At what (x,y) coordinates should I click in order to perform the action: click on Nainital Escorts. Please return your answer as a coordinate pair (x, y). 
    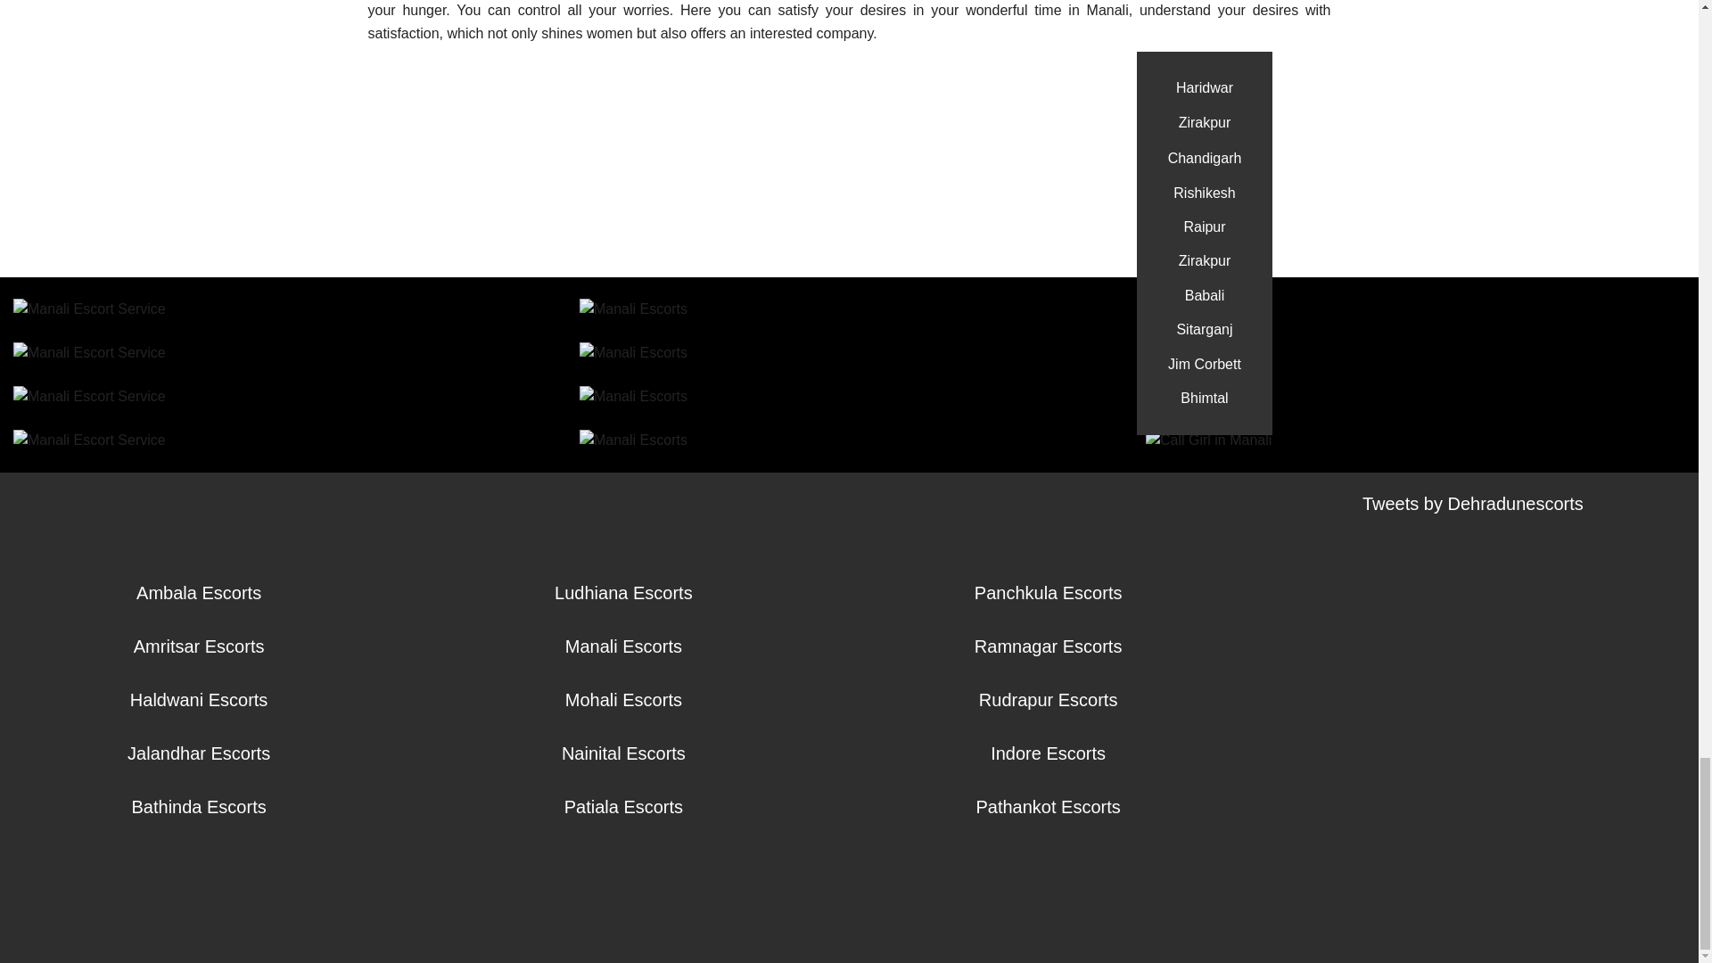
    Looking at the image, I should click on (623, 753).